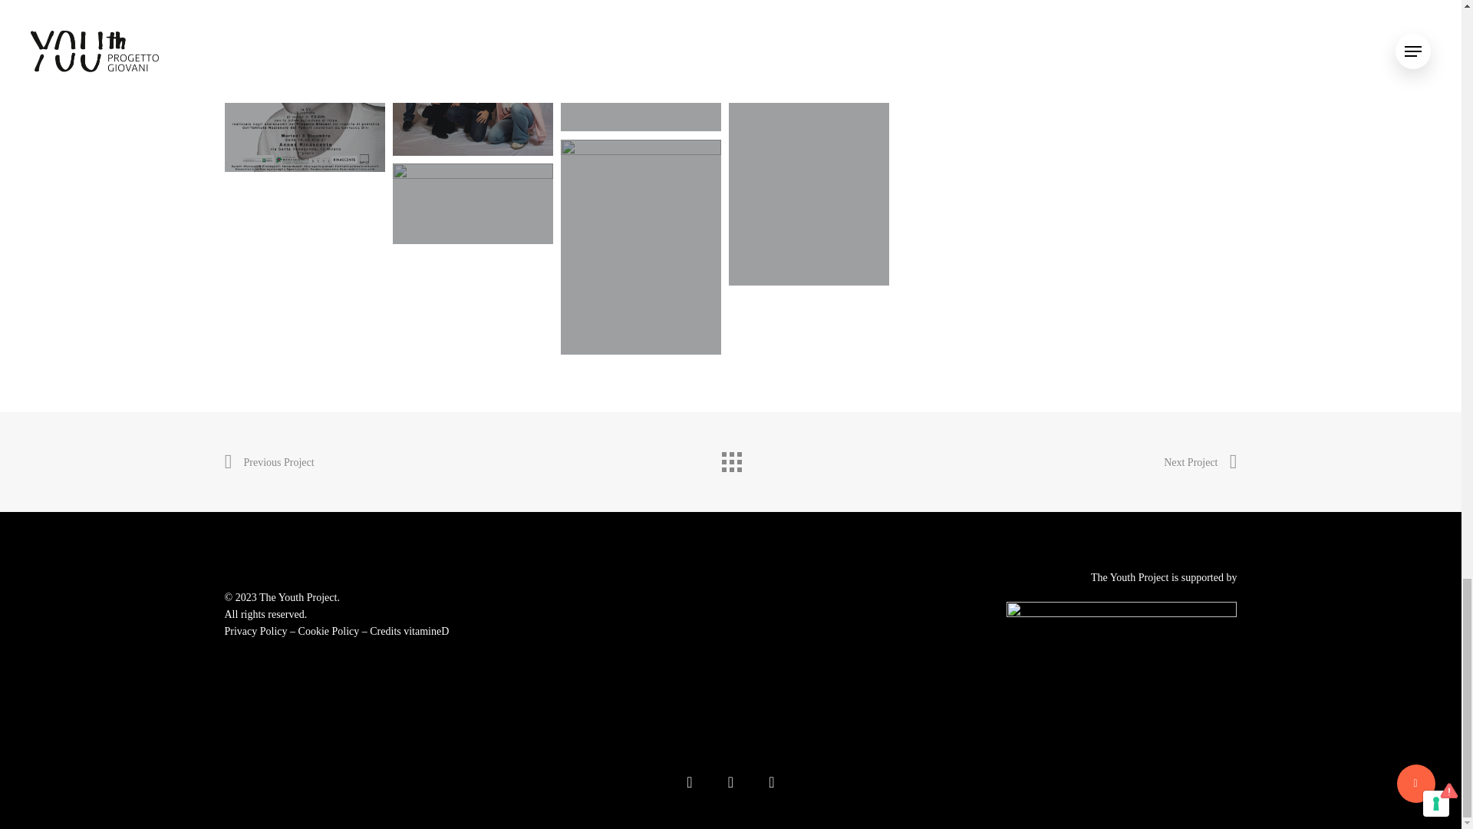 This screenshot has width=1473, height=829. Describe the element at coordinates (1200, 462) in the screenshot. I see `Next Project` at that location.